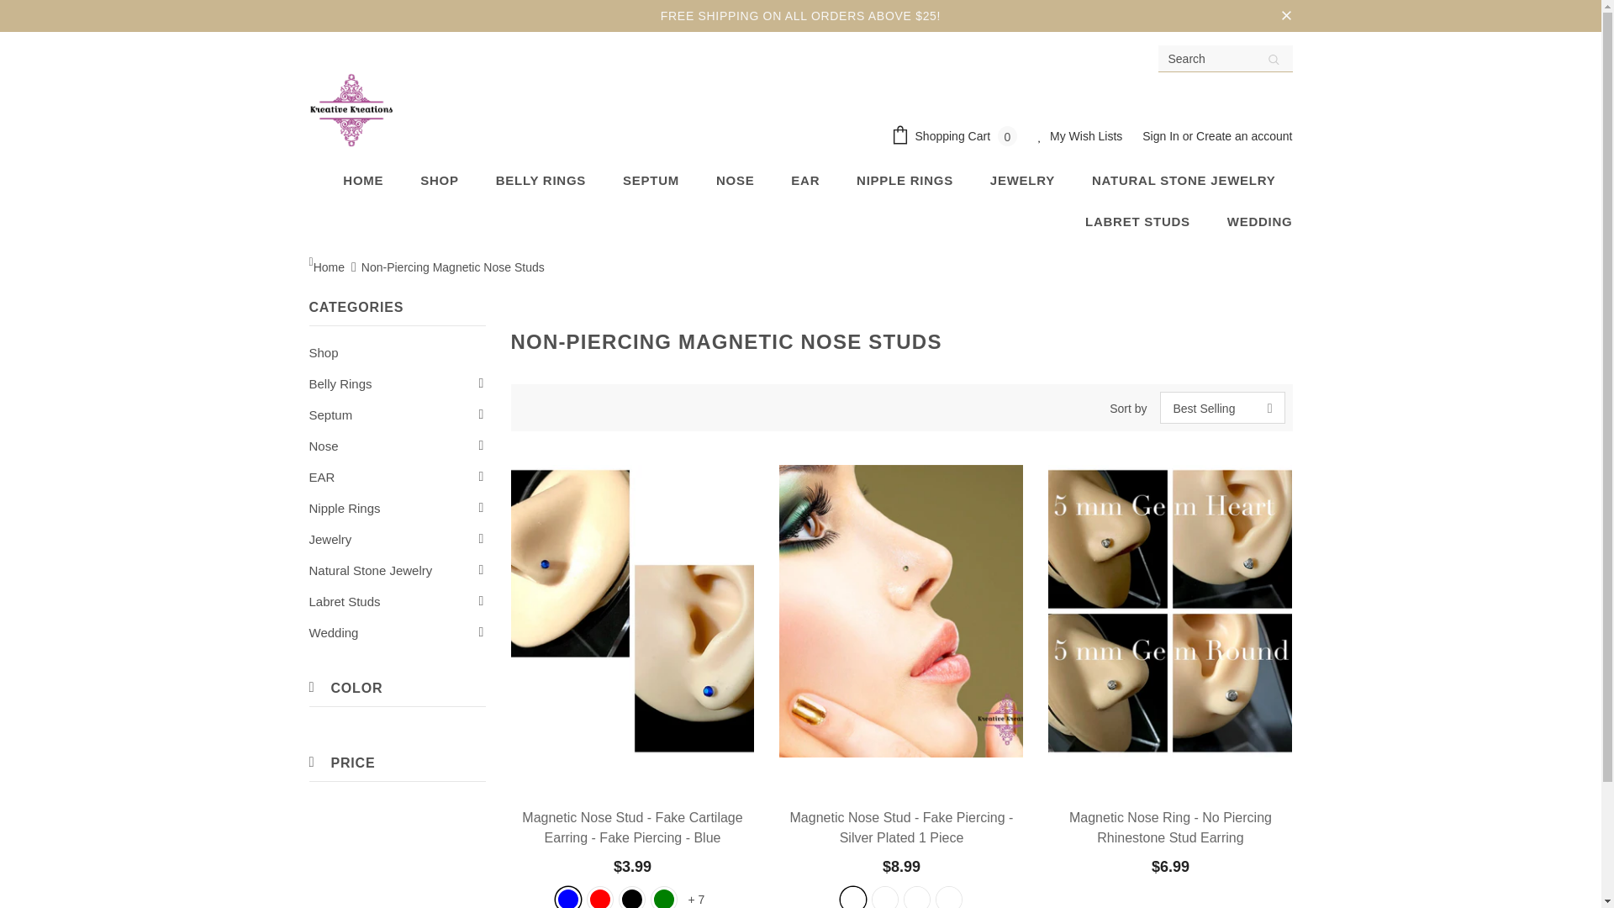 The image size is (1614, 908). What do you see at coordinates (439, 180) in the screenshot?
I see `SHOP` at bounding box center [439, 180].